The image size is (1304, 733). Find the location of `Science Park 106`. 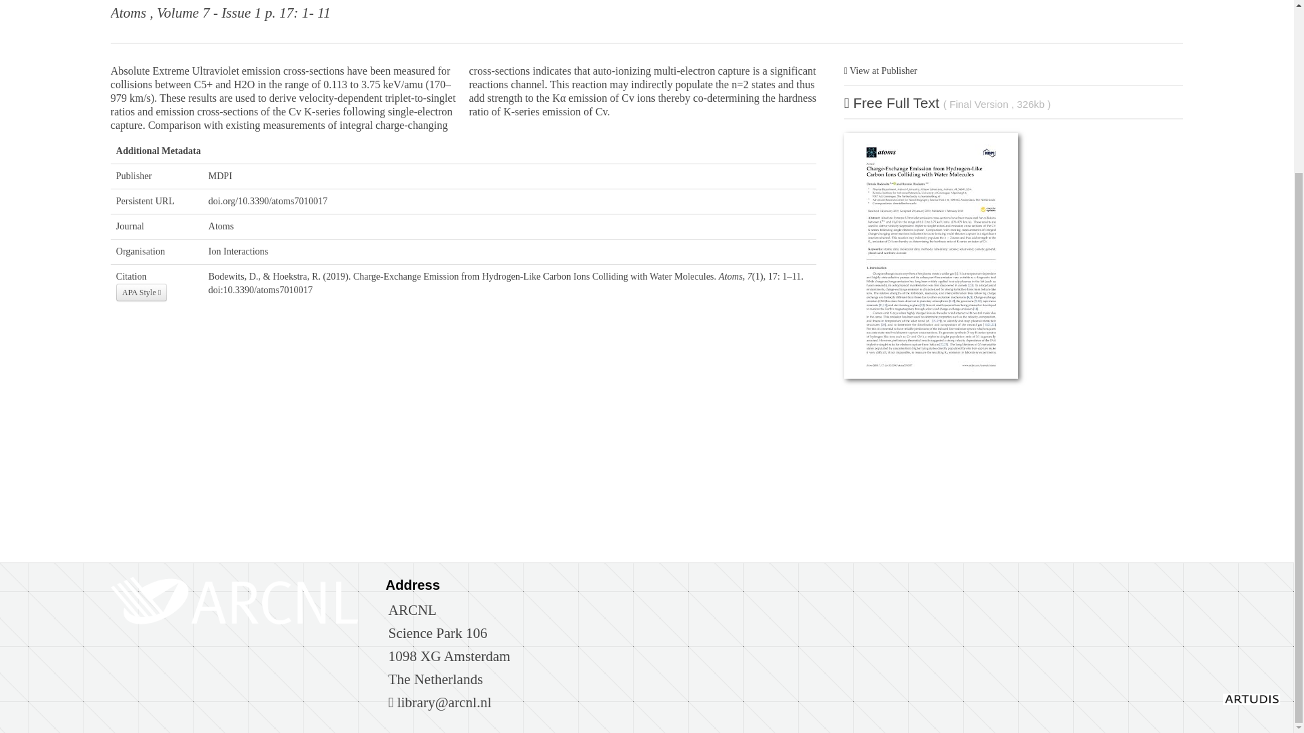

Science Park 106 is located at coordinates (438, 633).